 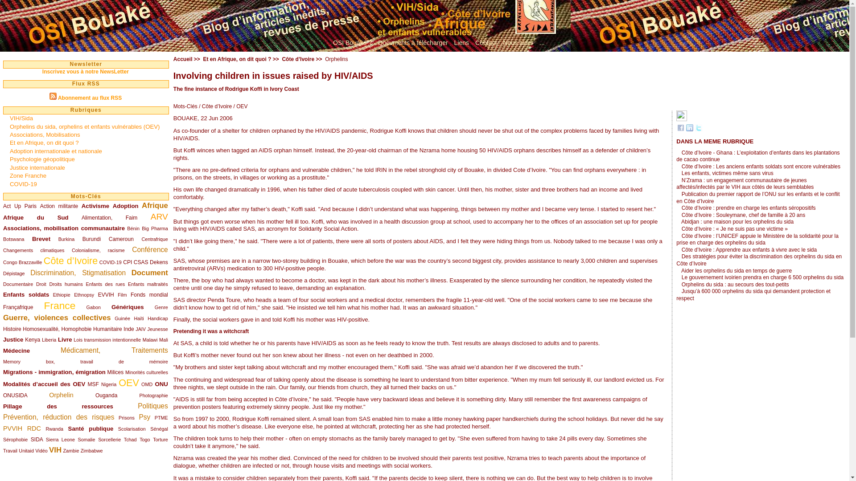 What do you see at coordinates (486, 43) in the screenshot?
I see `e-mailez nous !` at bounding box center [486, 43].